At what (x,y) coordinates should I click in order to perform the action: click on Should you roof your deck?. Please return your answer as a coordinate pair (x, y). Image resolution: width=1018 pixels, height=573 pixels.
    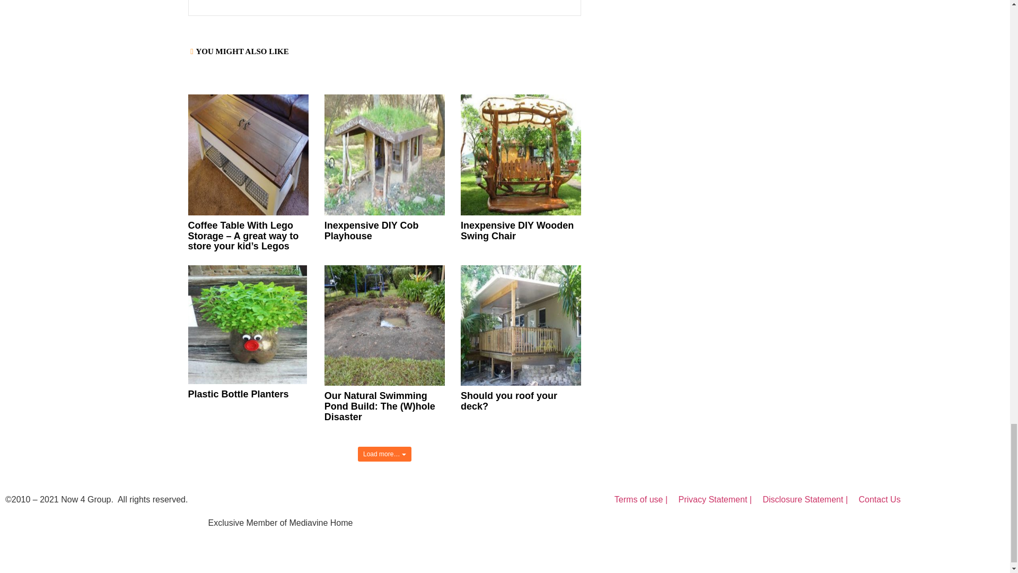
    Looking at the image, I should click on (509, 401).